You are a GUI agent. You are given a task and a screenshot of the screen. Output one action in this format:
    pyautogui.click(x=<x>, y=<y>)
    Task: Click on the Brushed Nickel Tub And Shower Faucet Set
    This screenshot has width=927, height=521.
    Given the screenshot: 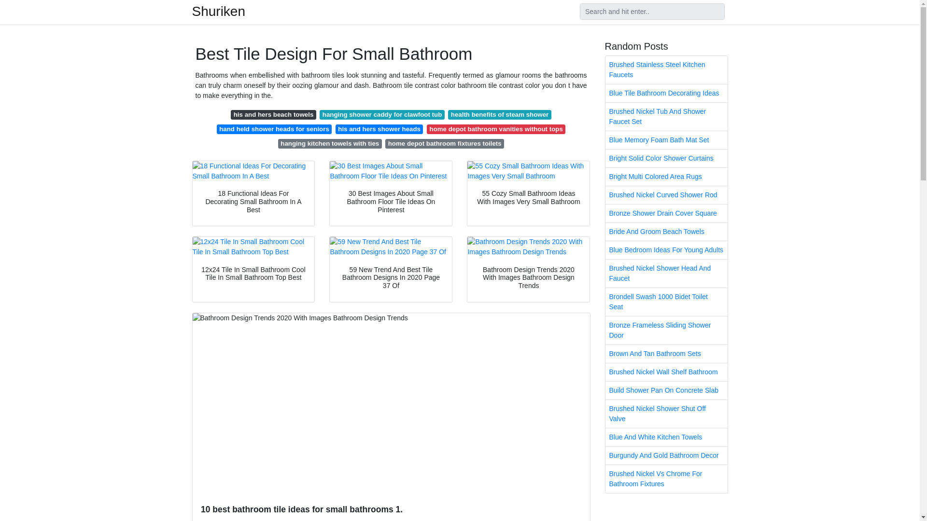 What is the action you would take?
    pyautogui.click(x=666, y=117)
    